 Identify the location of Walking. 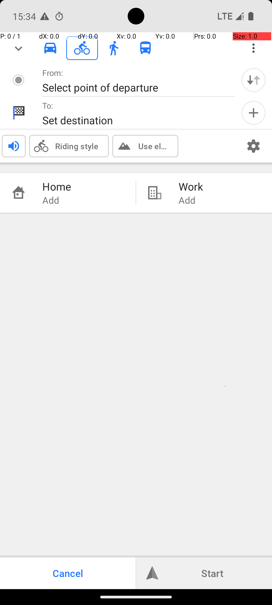
(114, 48).